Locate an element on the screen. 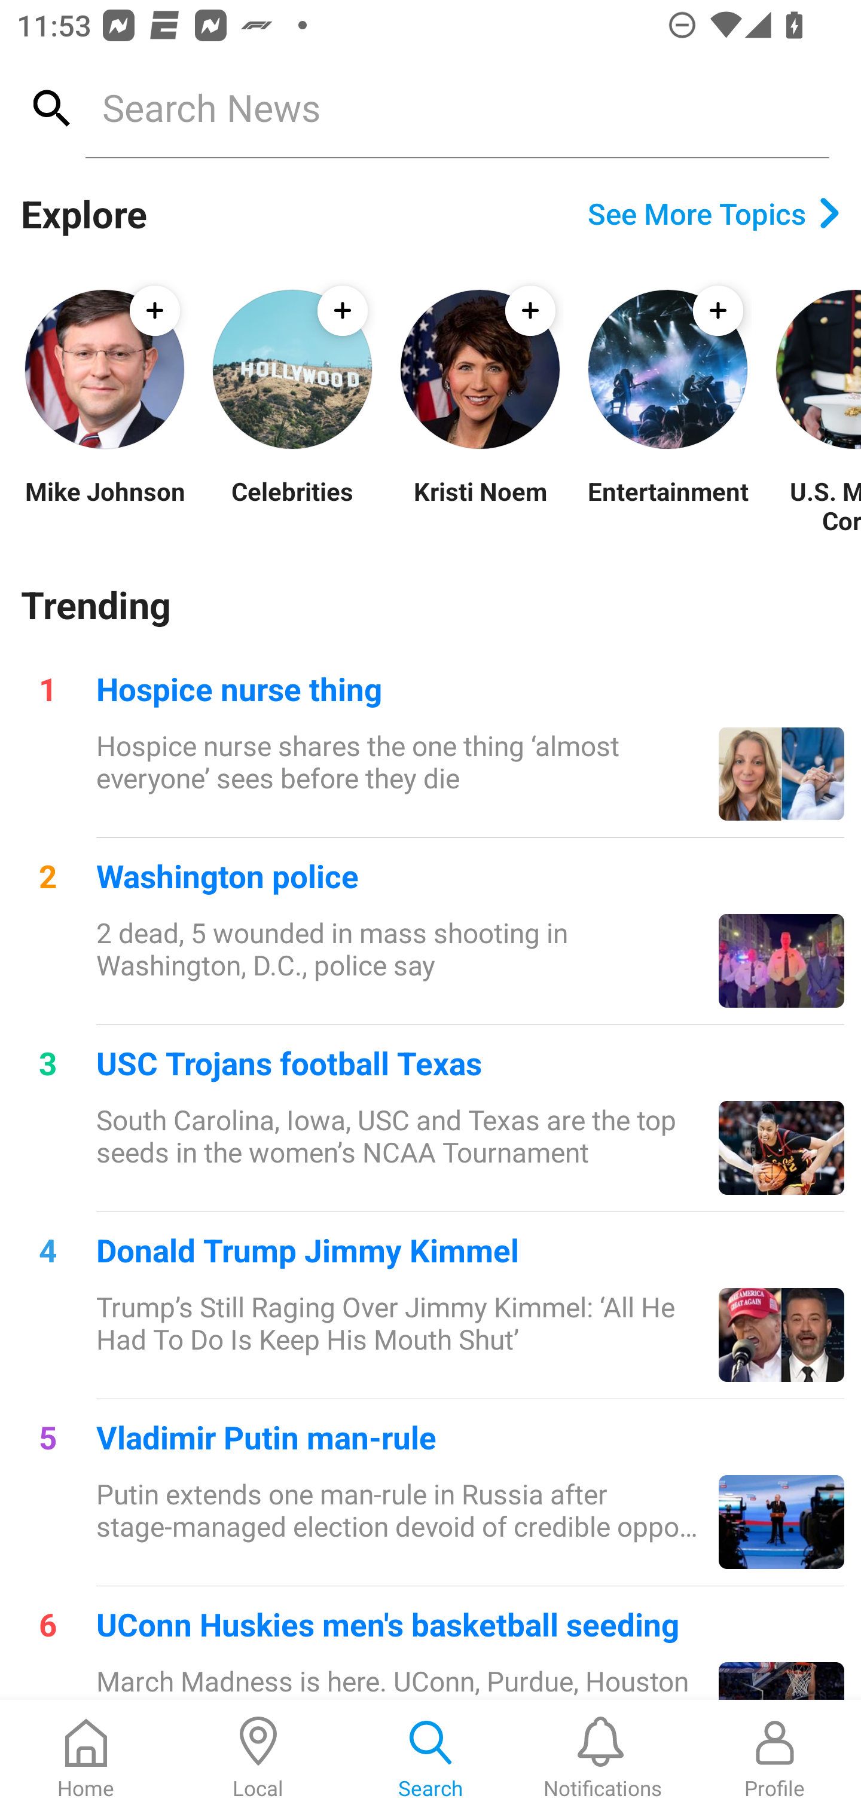 The width and height of the screenshot is (861, 1817). Local is located at coordinates (258, 1758).